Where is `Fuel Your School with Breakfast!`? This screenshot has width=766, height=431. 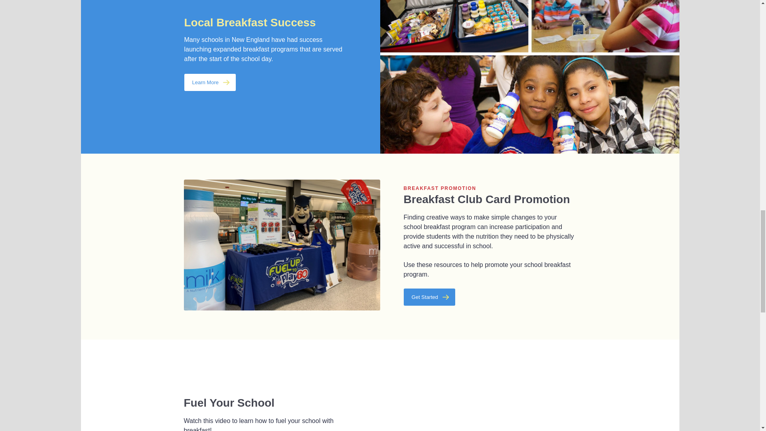 Fuel Your School with Breakfast! is located at coordinates (478, 398).